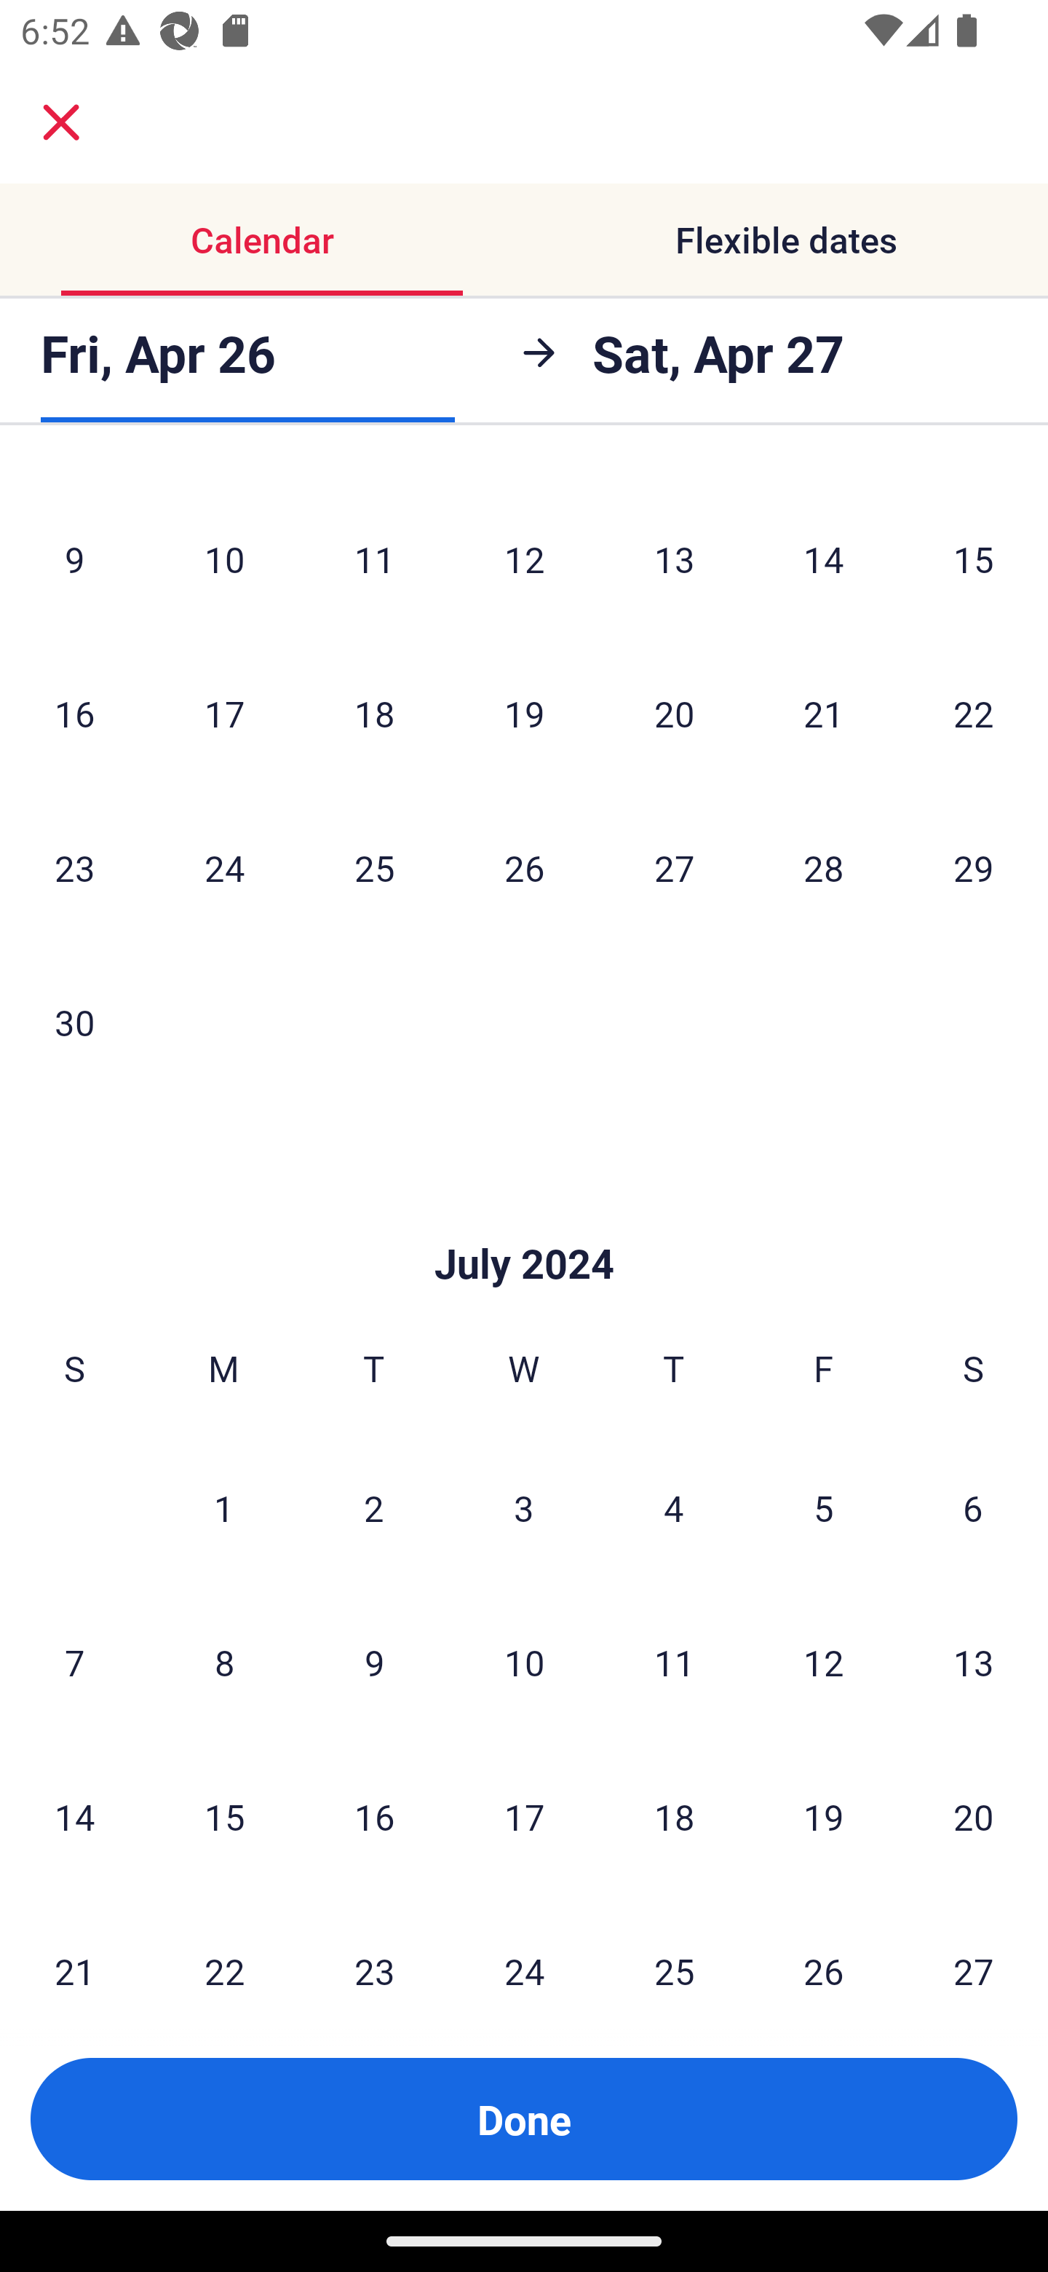 This screenshot has width=1048, height=2272. What do you see at coordinates (524, 1947) in the screenshot?
I see `24 Wednesday, July 24, 2024` at bounding box center [524, 1947].